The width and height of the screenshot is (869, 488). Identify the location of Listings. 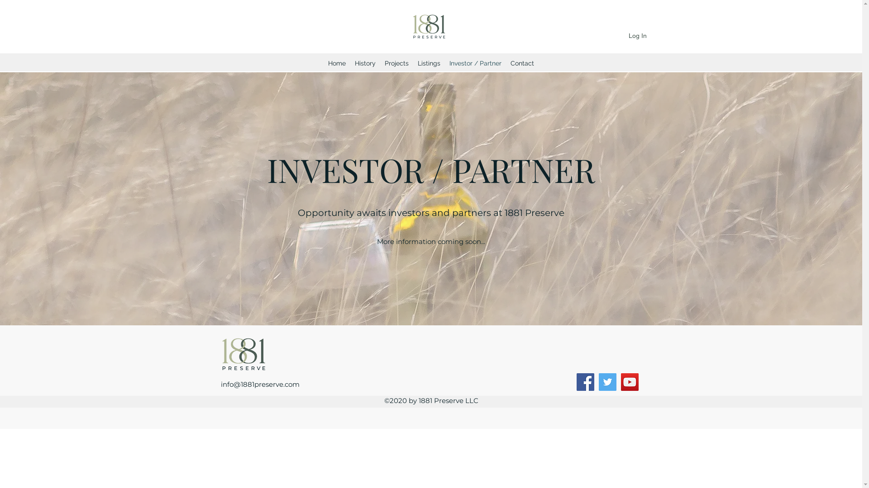
(429, 63).